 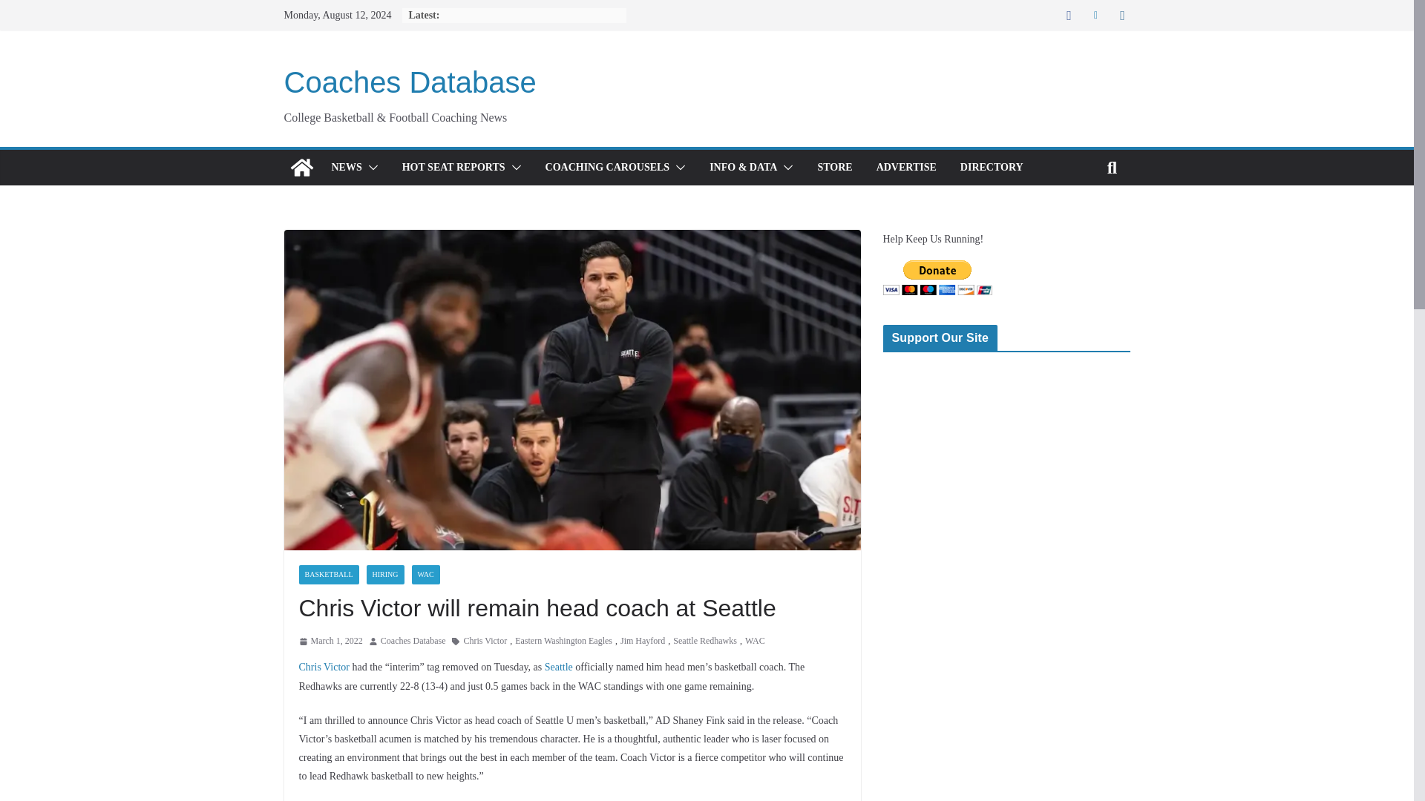 What do you see at coordinates (328, 575) in the screenshot?
I see `BASKETBALL` at bounding box center [328, 575].